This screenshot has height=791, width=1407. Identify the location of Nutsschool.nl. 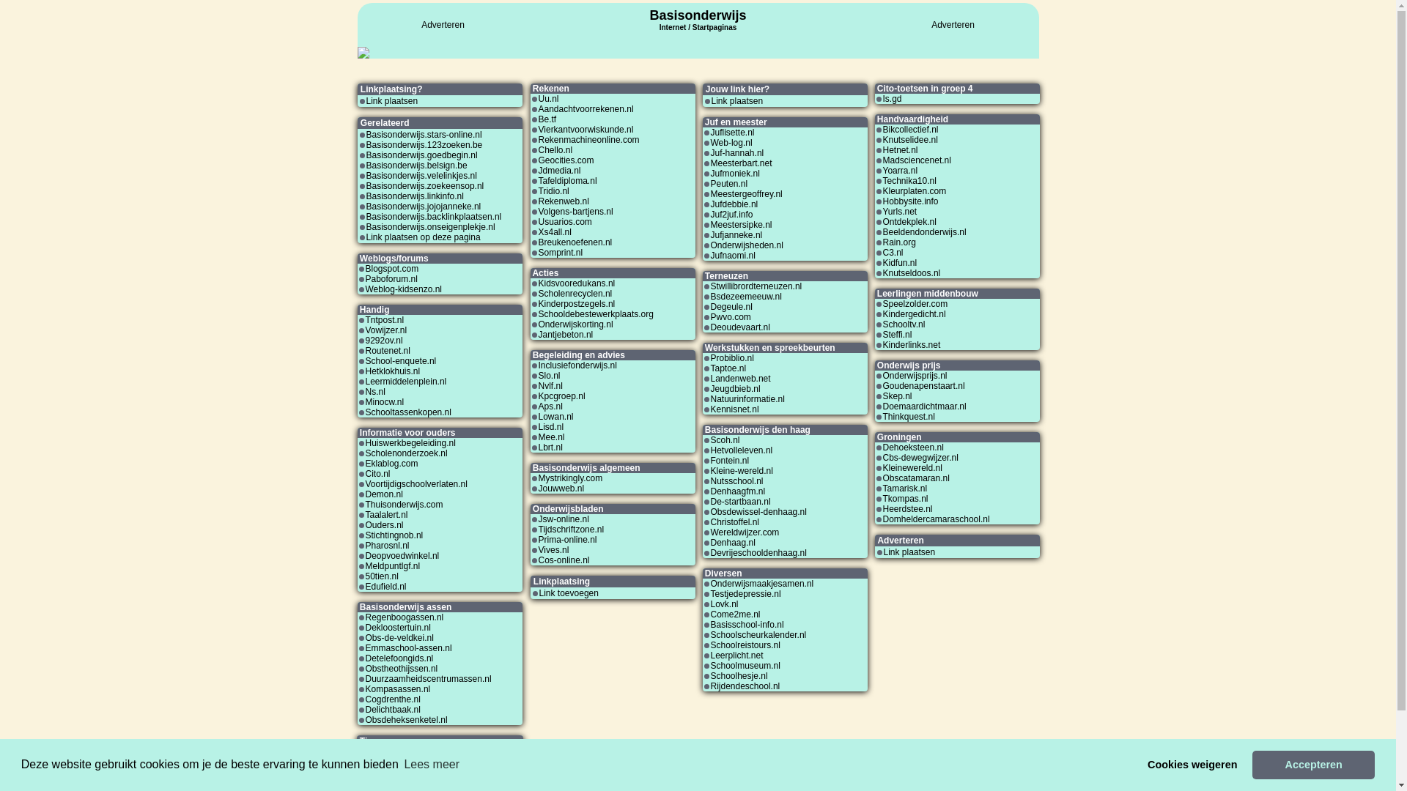
(737, 481).